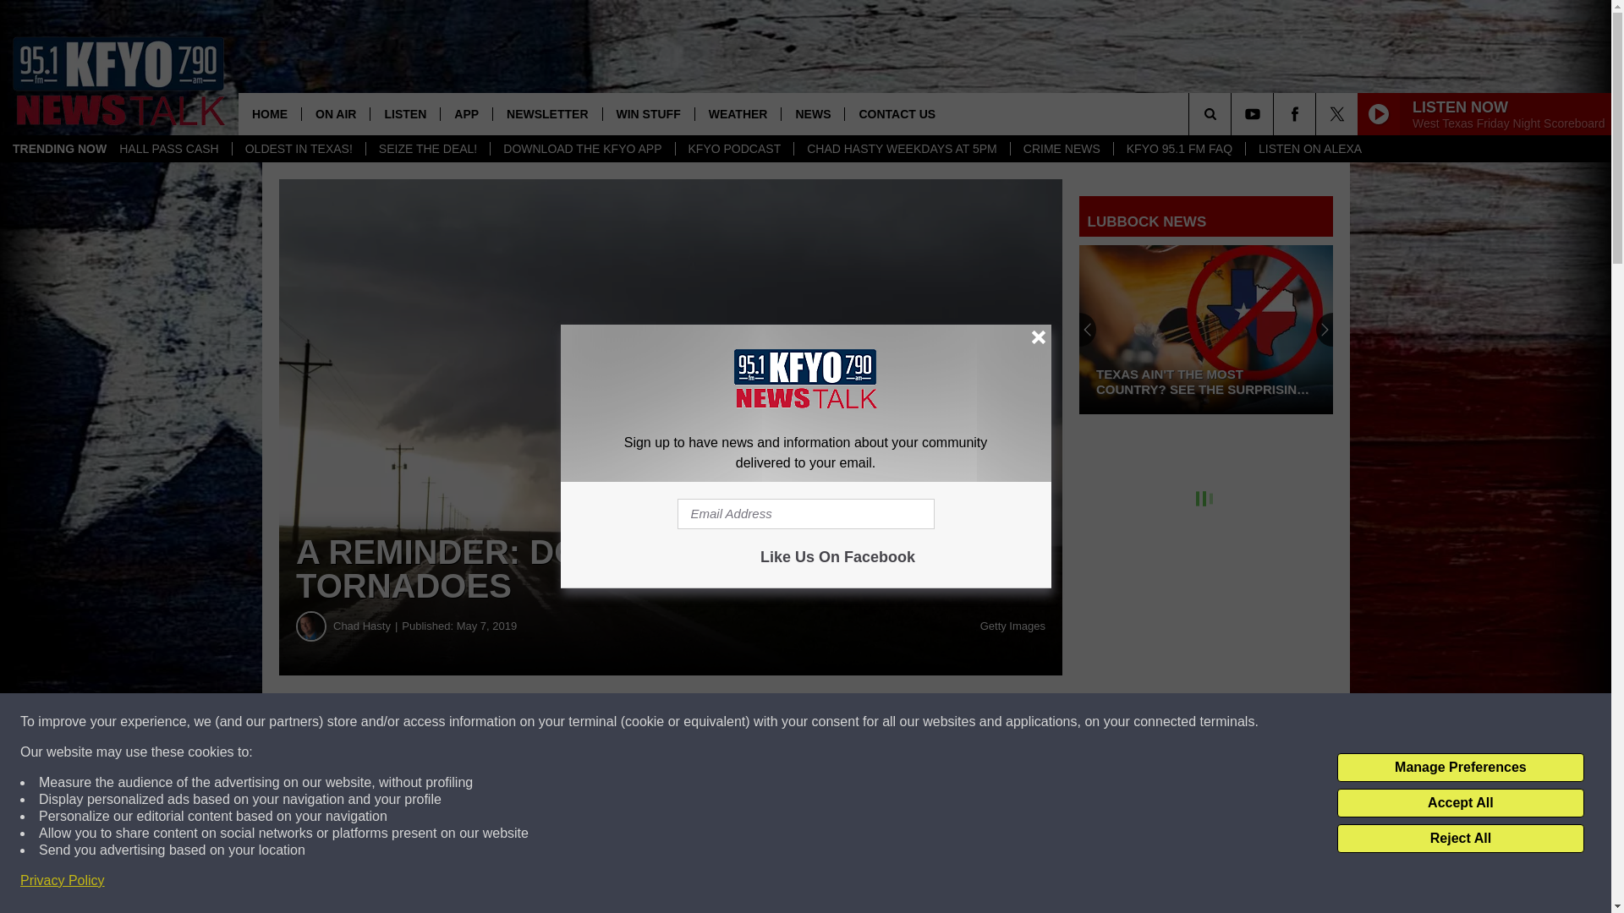  Describe the element at coordinates (1460, 803) in the screenshot. I see `Accept All` at that location.